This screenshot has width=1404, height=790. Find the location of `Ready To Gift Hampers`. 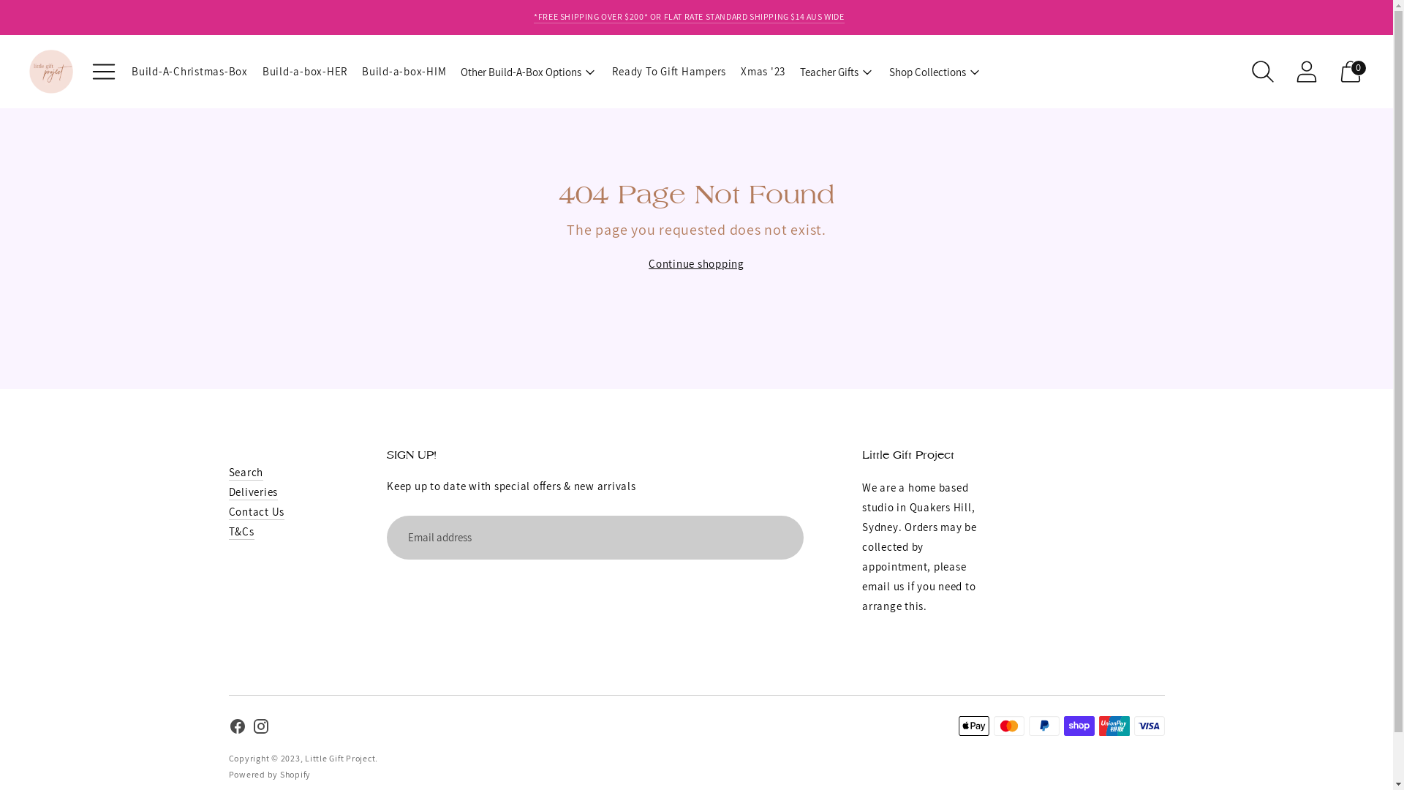

Ready To Gift Hampers is located at coordinates (669, 72).